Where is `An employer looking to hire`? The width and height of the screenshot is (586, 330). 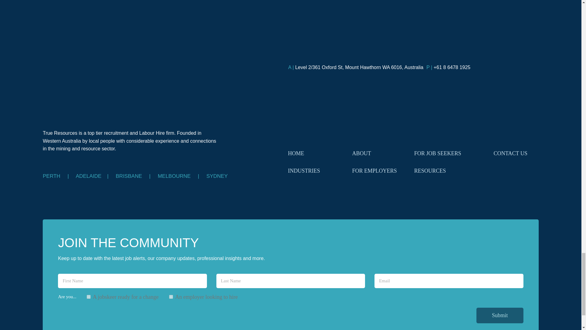
An employer looking to hire is located at coordinates (171, 297).